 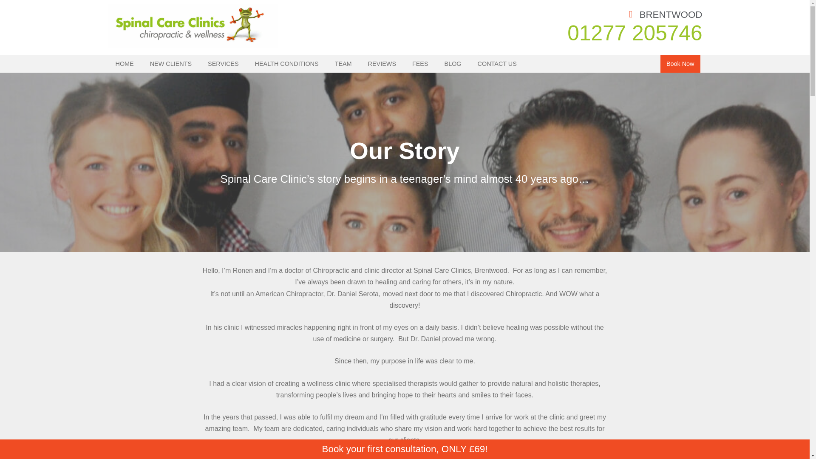 I want to click on SERVICES, so click(x=223, y=64).